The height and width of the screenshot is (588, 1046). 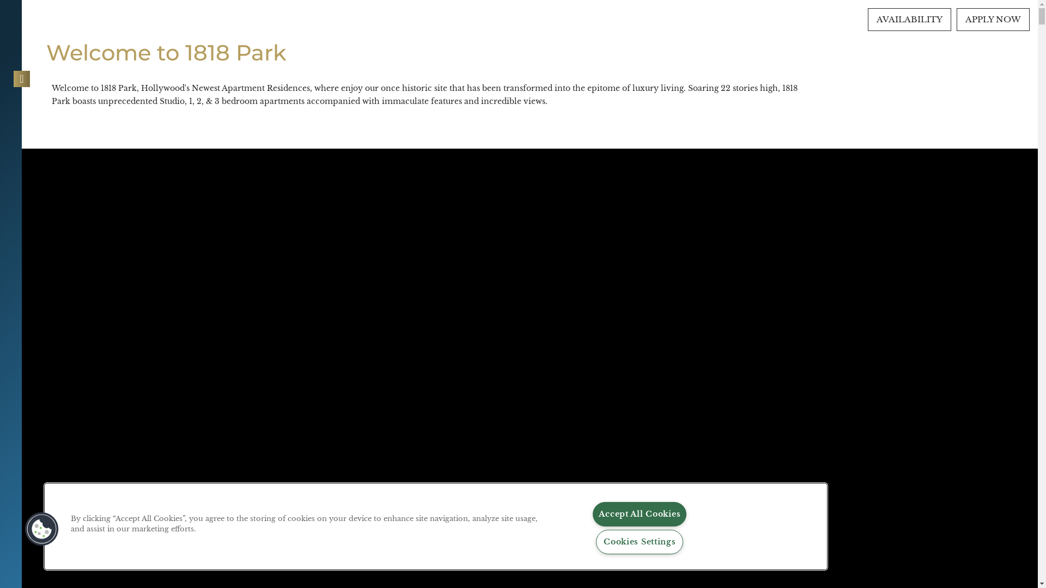 I want to click on Cookies Button, so click(x=42, y=529).